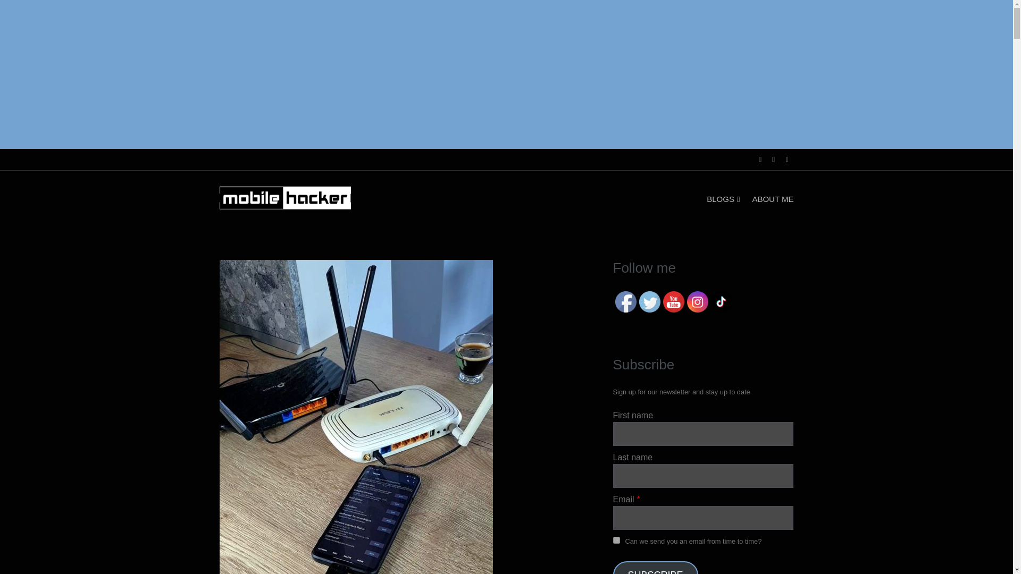 This screenshot has width=1021, height=574. What do you see at coordinates (698, 301) in the screenshot?
I see `Instagram` at bounding box center [698, 301].